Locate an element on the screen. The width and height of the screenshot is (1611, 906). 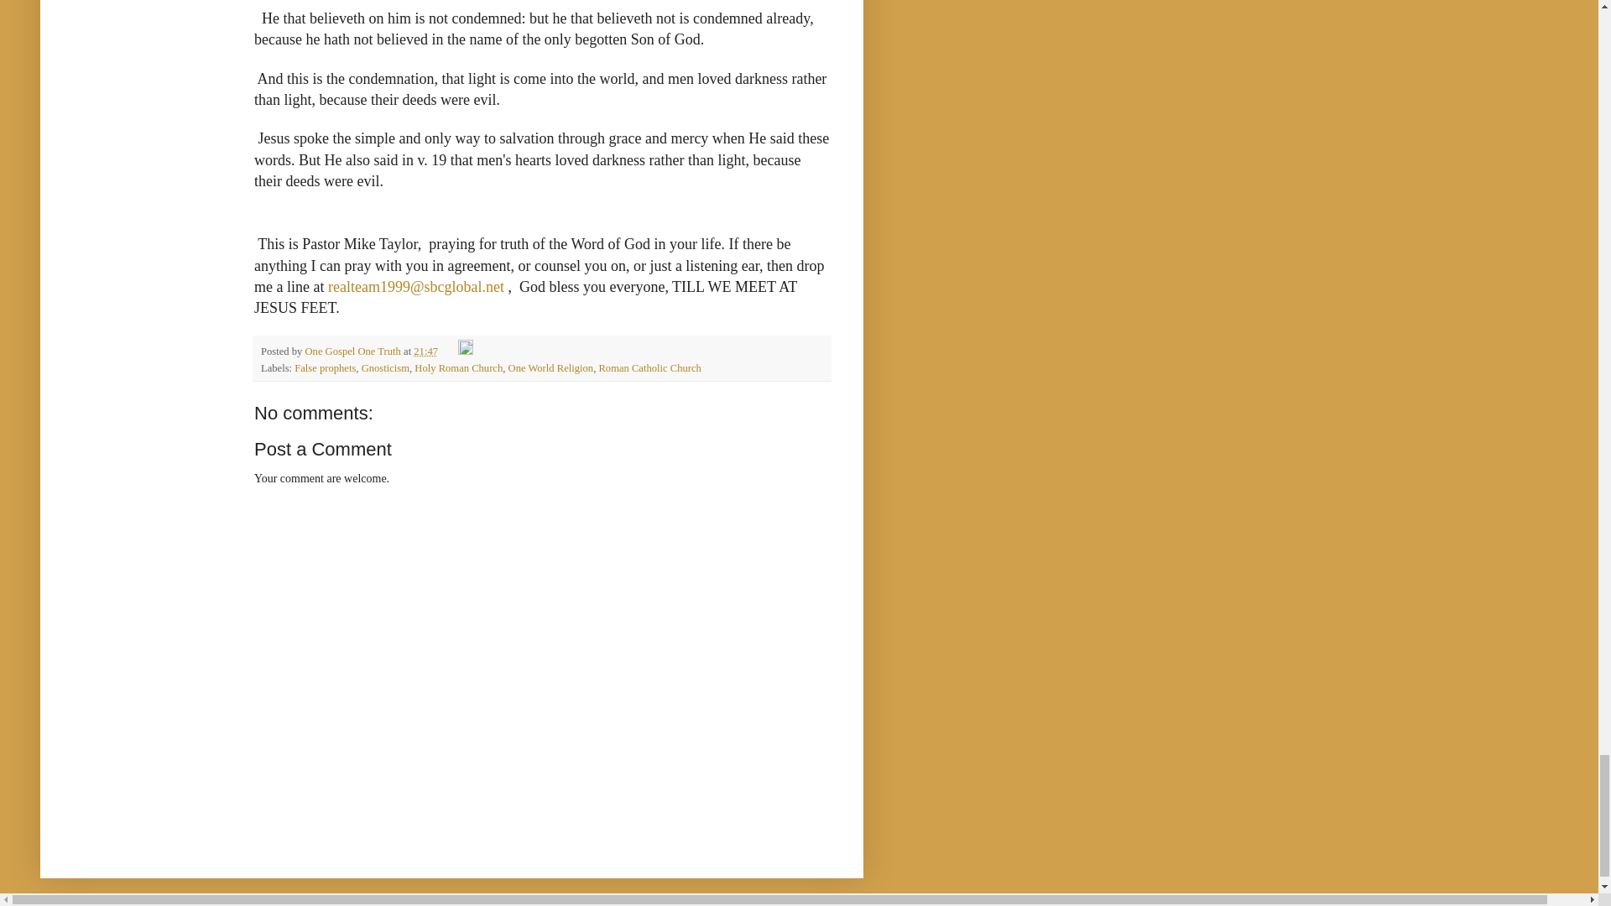
One Gospel One Truth is located at coordinates (354, 351).